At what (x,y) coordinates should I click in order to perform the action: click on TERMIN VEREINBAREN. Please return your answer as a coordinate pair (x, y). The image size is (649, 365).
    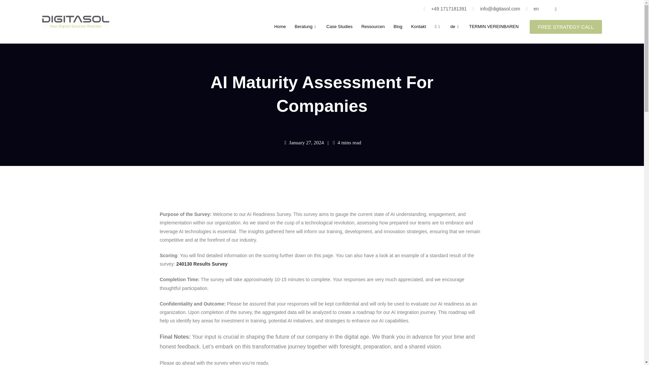
    Looking at the image, I should click on (494, 27).